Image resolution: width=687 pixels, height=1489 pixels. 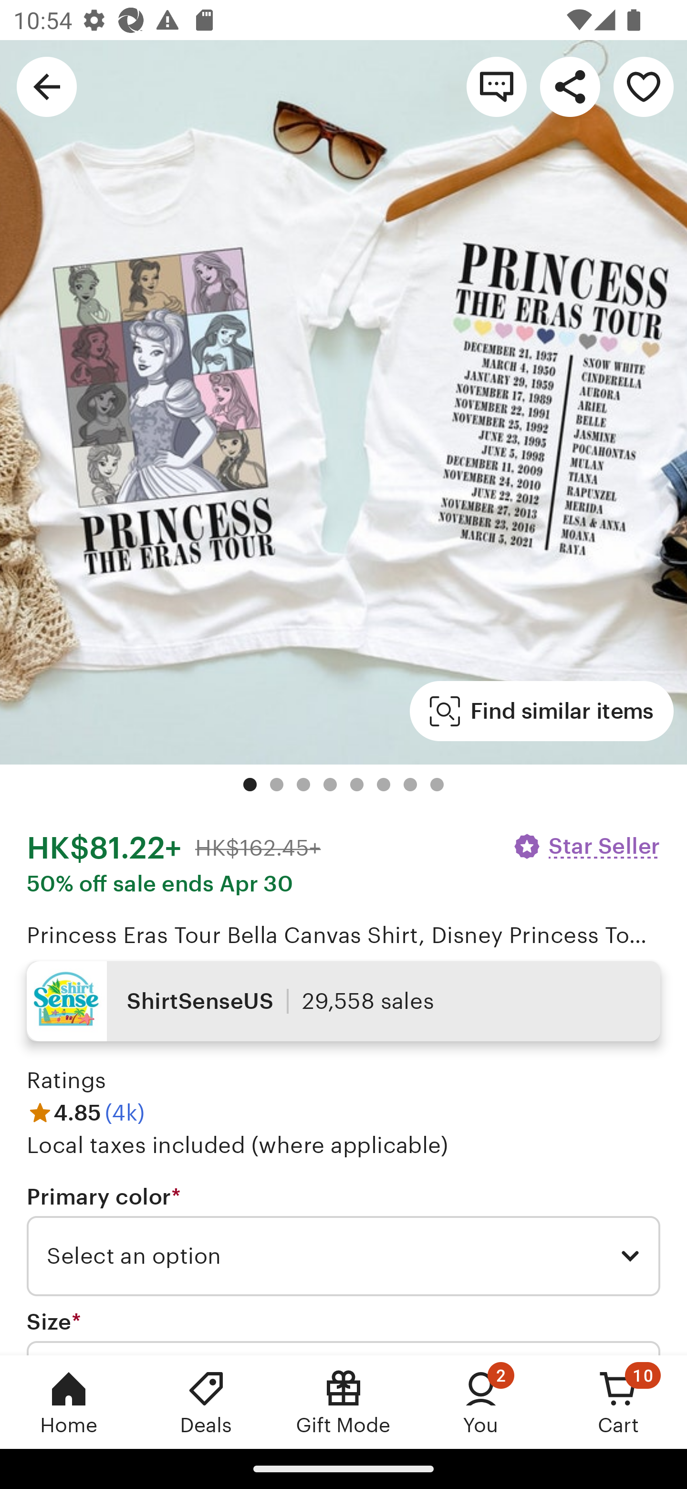 What do you see at coordinates (47, 86) in the screenshot?
I see `Navigate up` at bounding box center [47, 86].